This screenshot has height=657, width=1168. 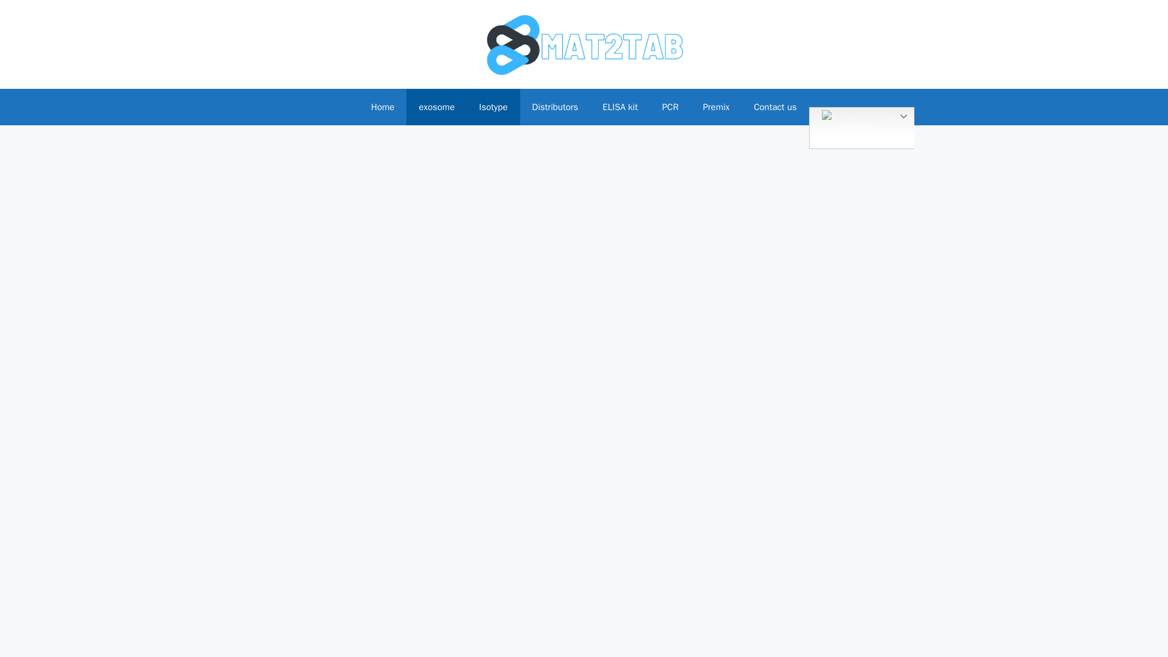 What do you see at coordinates (775, 107) in the screenshot?
I see `Contact us` at bounding box center [775, 107].